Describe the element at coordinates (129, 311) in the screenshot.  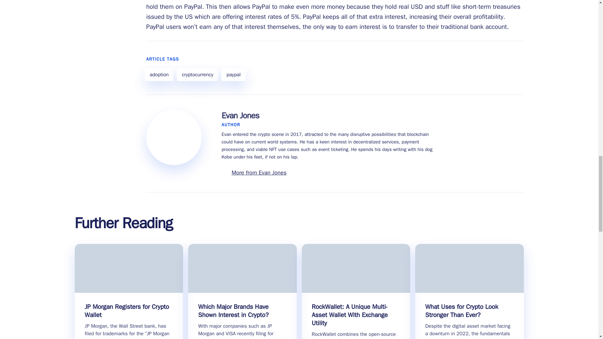
I see `JP Morgan Registers for Crypto Wallet` at that location.